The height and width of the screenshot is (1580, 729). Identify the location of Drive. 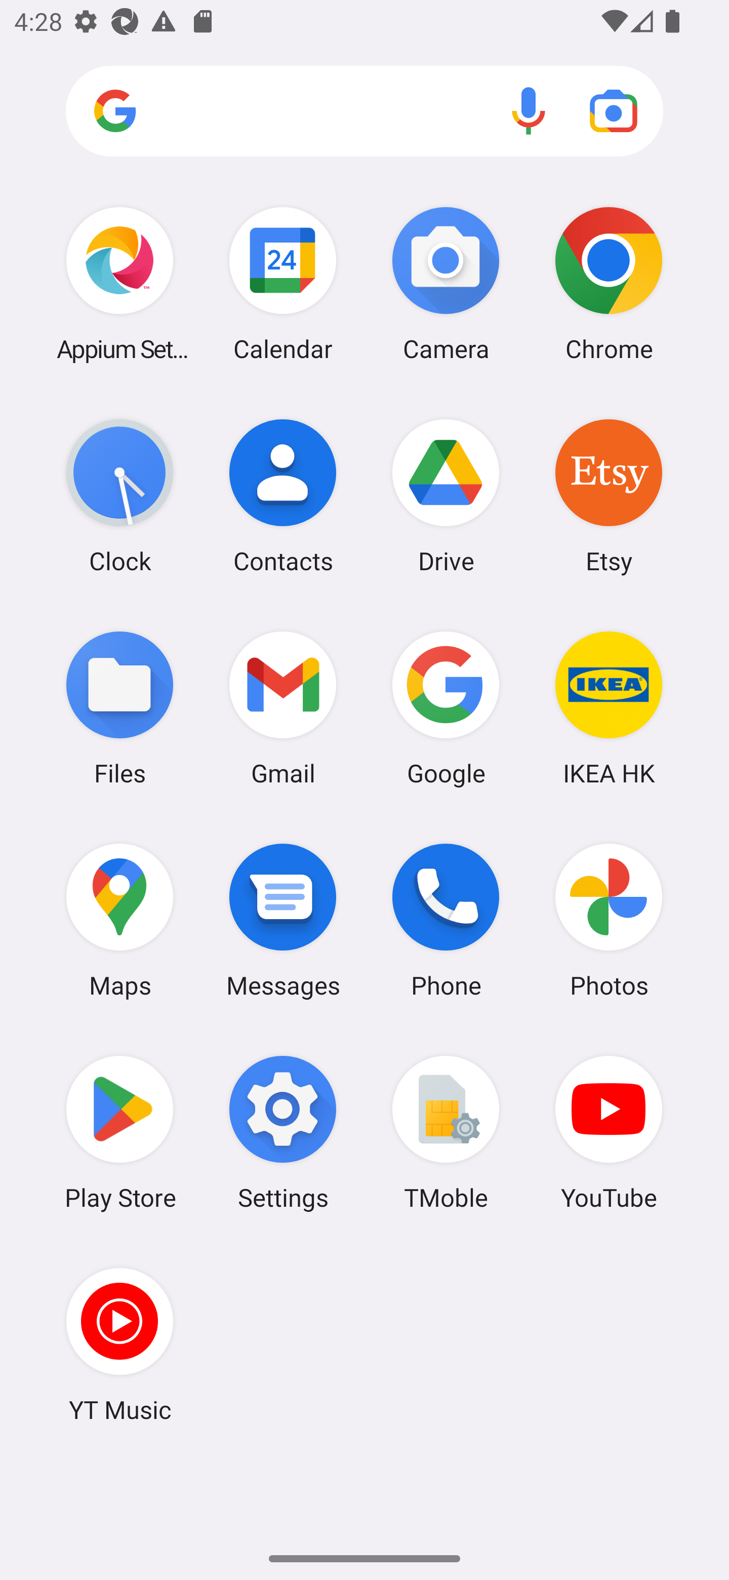
(446, 496).